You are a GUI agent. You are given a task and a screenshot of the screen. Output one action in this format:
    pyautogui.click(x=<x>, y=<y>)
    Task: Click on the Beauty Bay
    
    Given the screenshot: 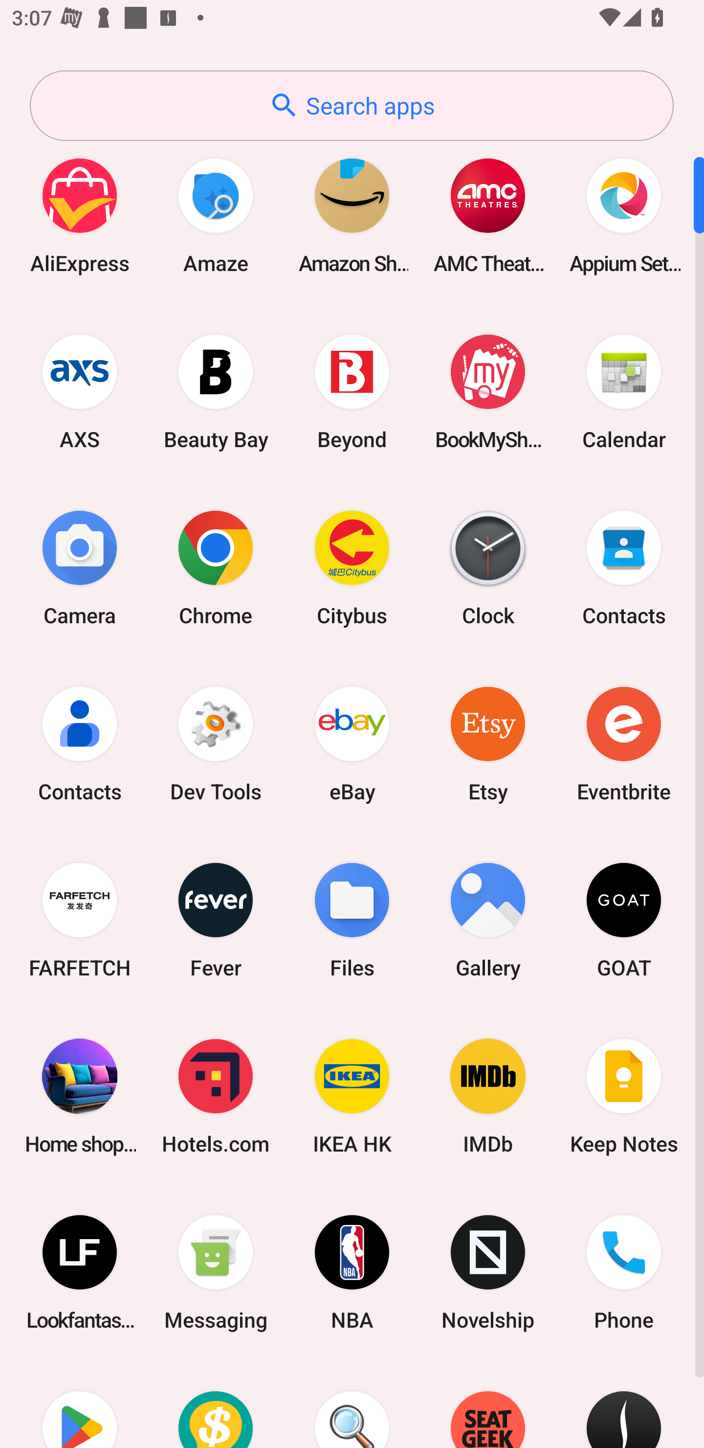 What is the action you would take?
    pyautogui.click(x=216, y=391)
    